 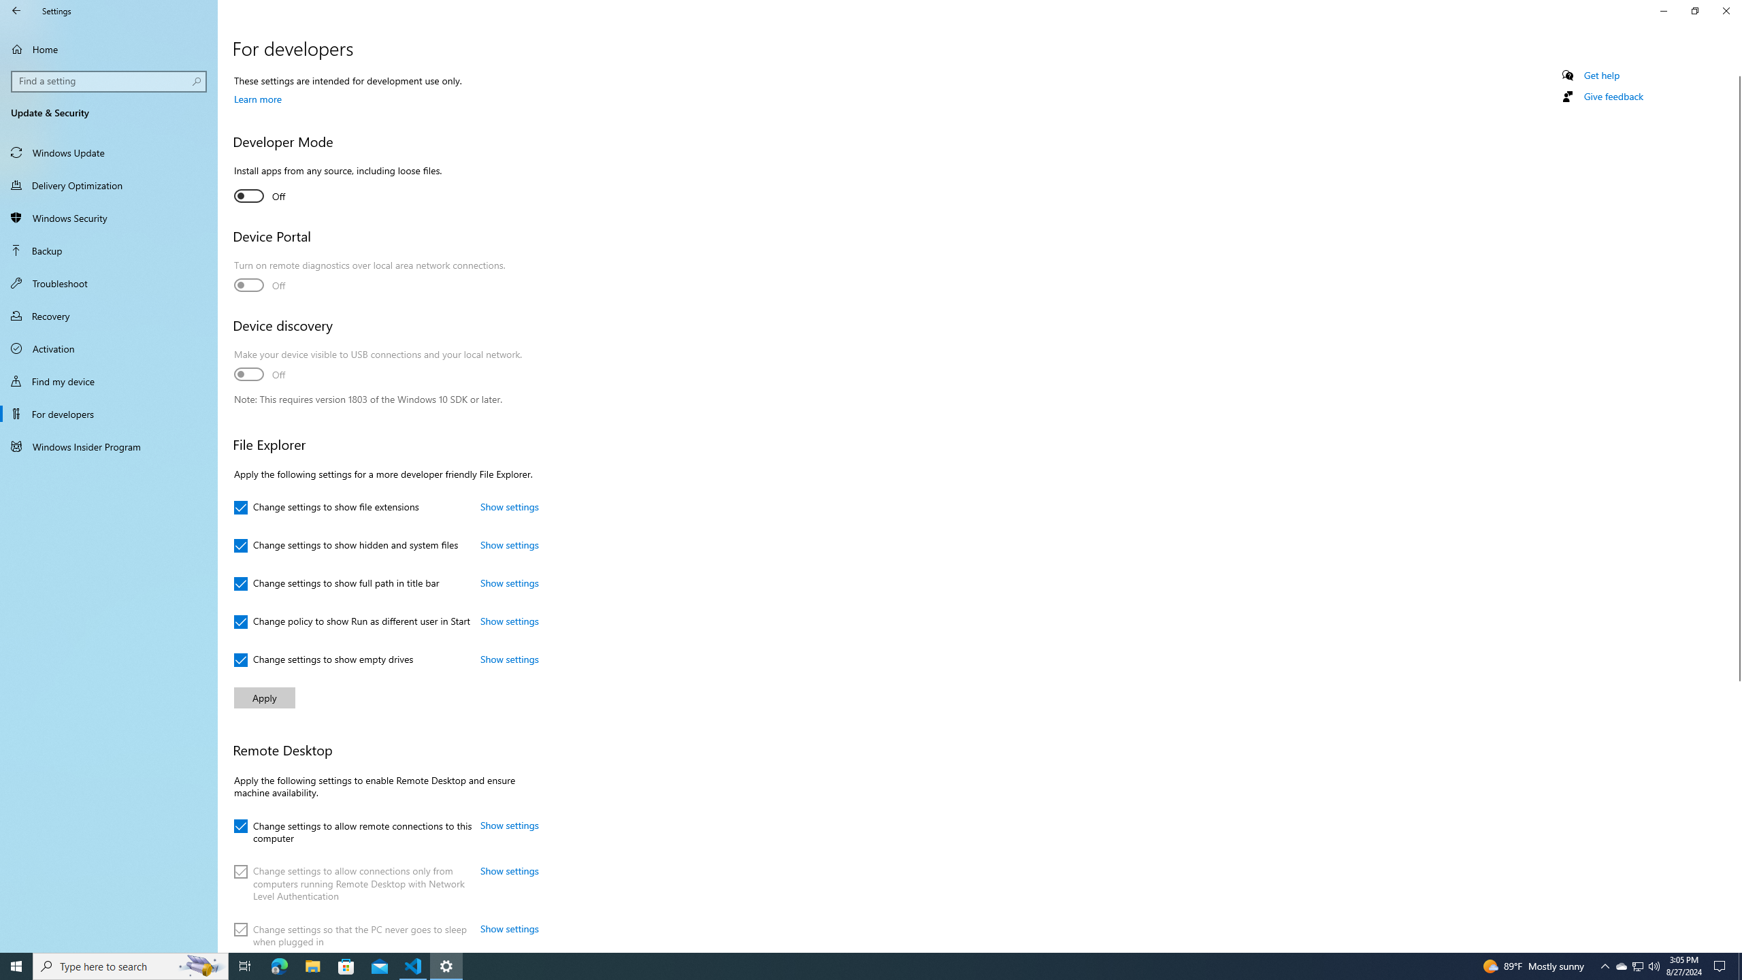 I want to click on Backup, so click(x=109, y=250).